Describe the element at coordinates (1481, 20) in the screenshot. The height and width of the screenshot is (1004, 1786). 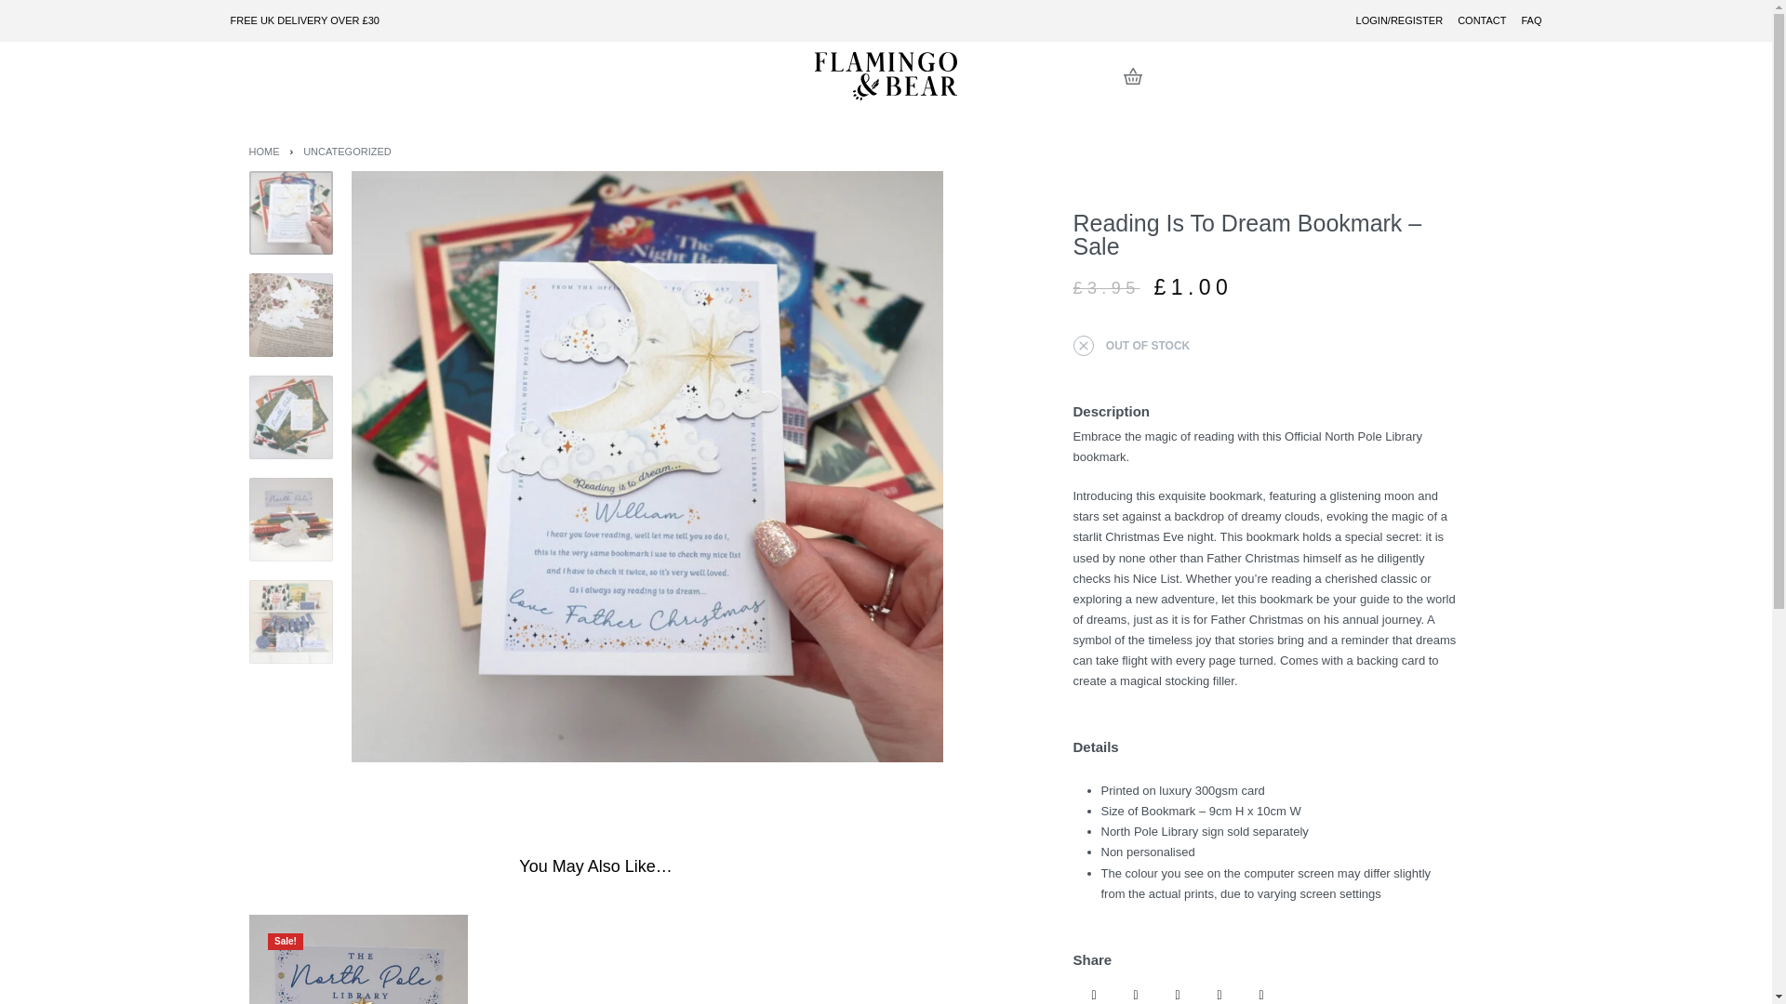
I see `CONTACT` at that location.